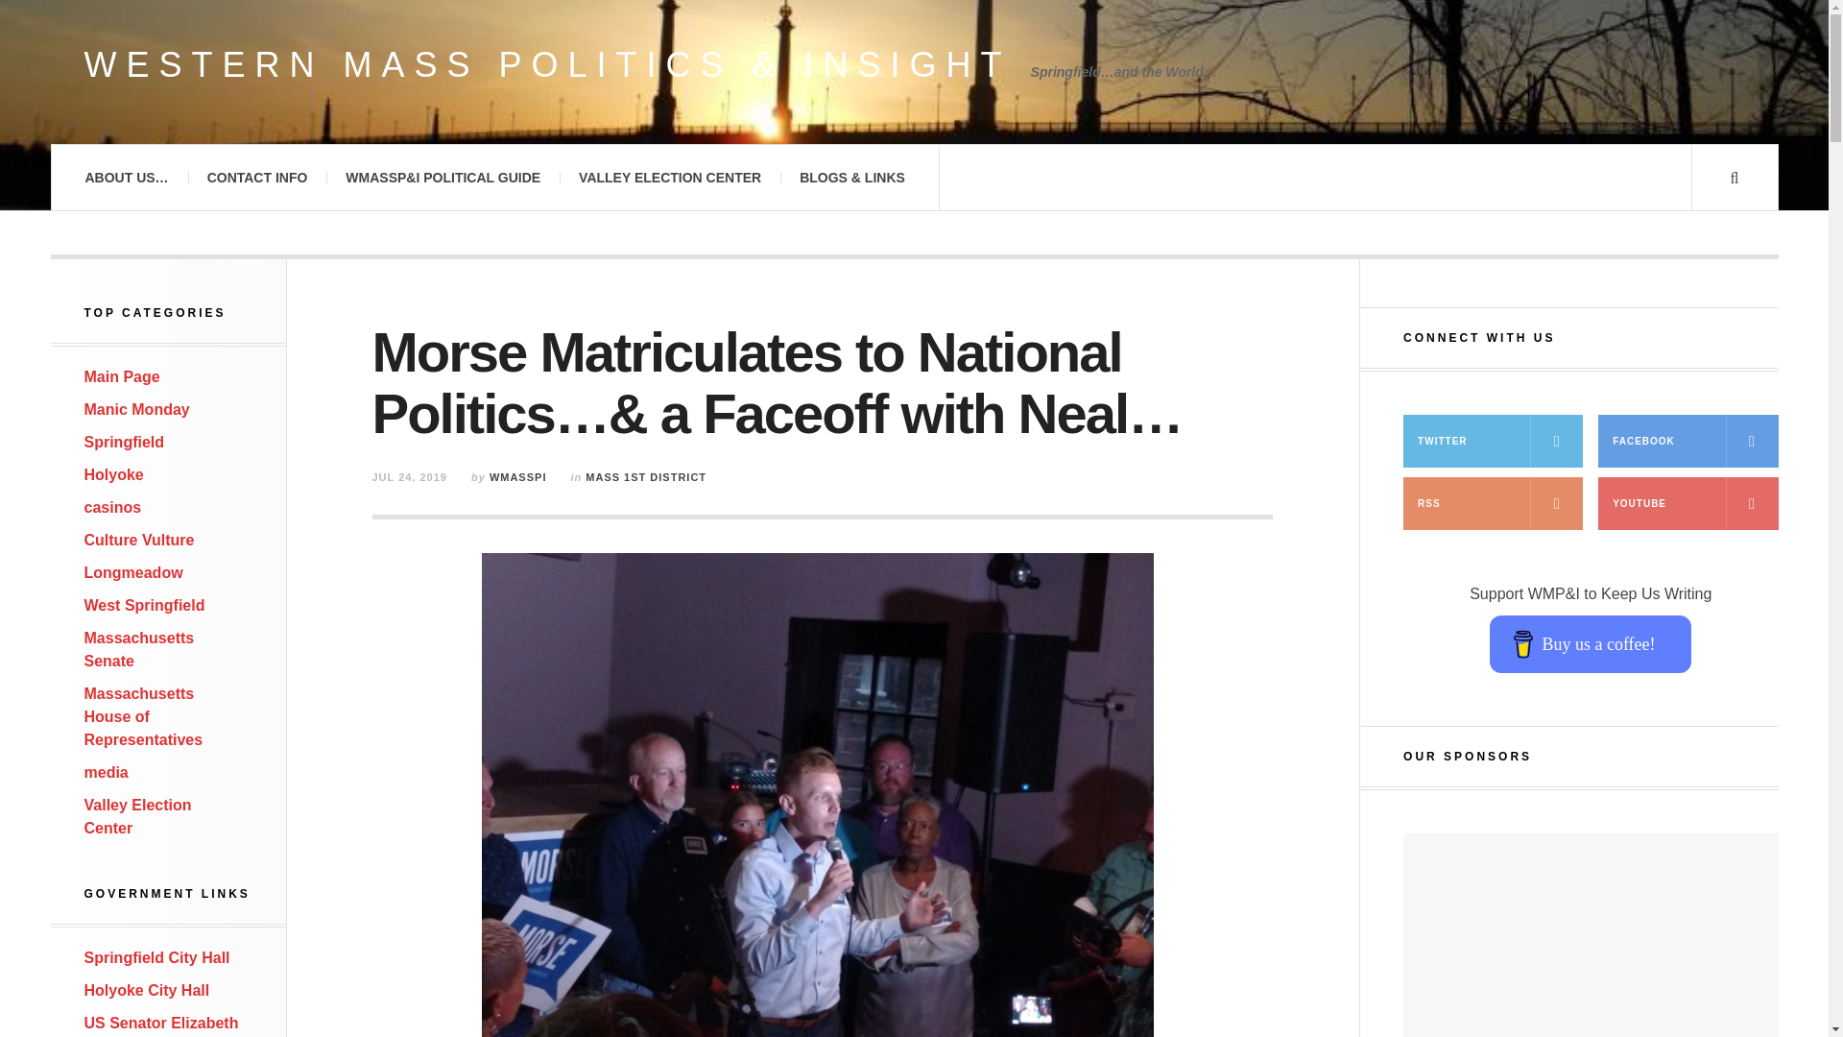 Image resolution: width=1843 pixels, height=1037 pixels. What do you see at coordinates (123, 376) in the screenshot?
I see `Go Home` at bounding box center [123, 376].